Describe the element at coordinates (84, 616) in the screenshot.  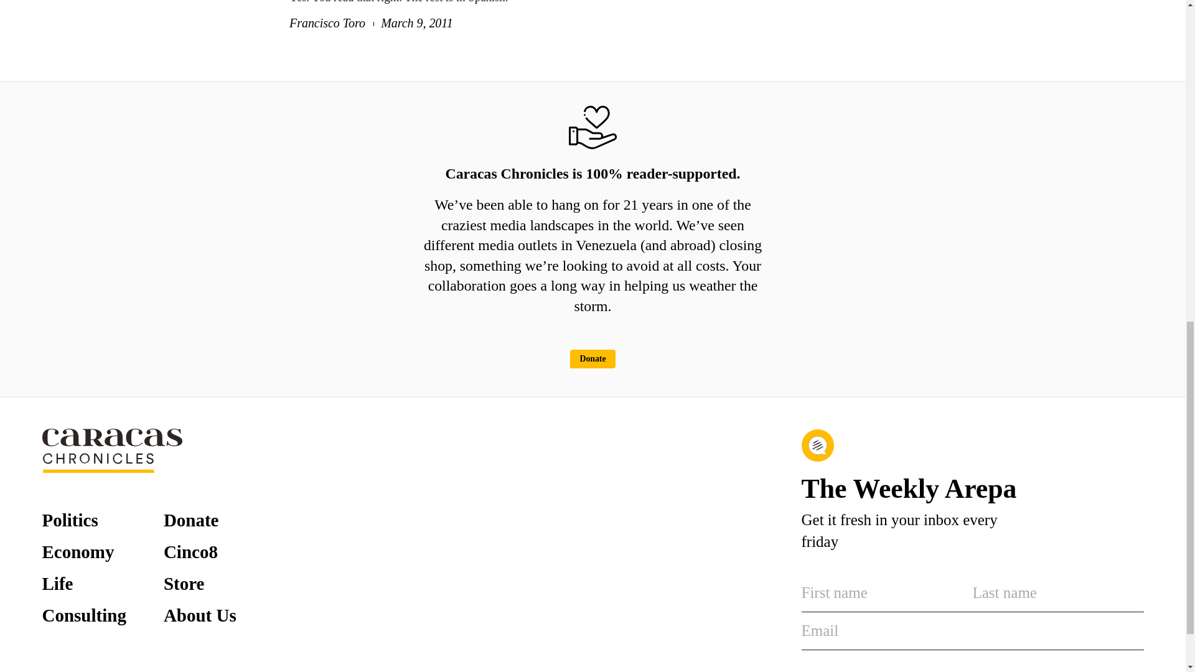
I see `Consulting` at that location.